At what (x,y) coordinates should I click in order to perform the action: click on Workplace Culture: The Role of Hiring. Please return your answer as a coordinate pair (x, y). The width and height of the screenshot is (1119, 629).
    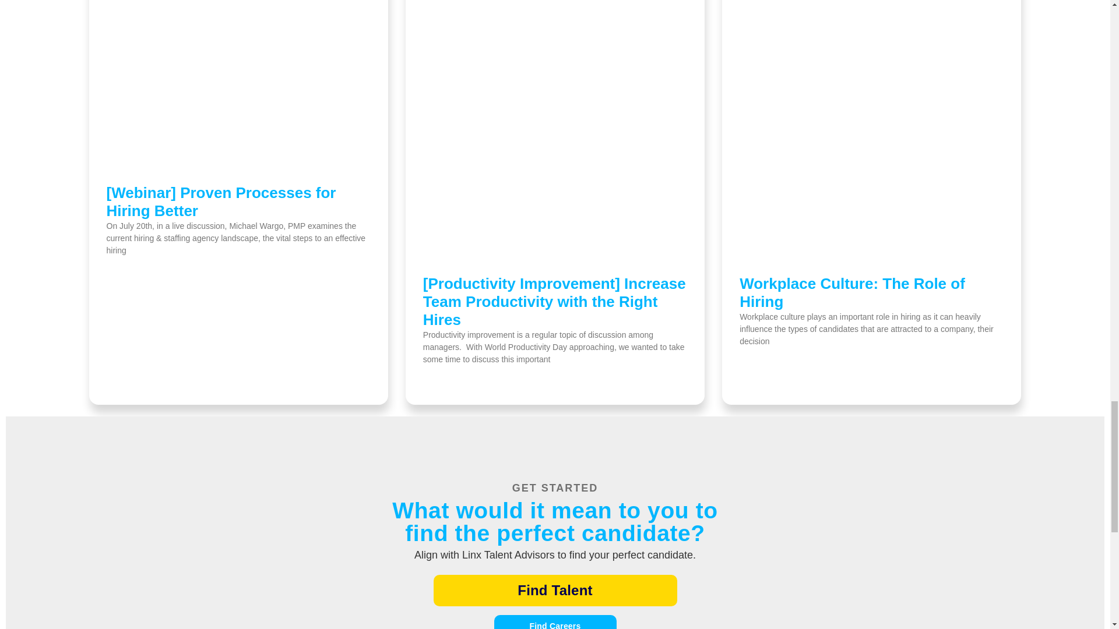
    Looking at the image, I should click on (852, 292).